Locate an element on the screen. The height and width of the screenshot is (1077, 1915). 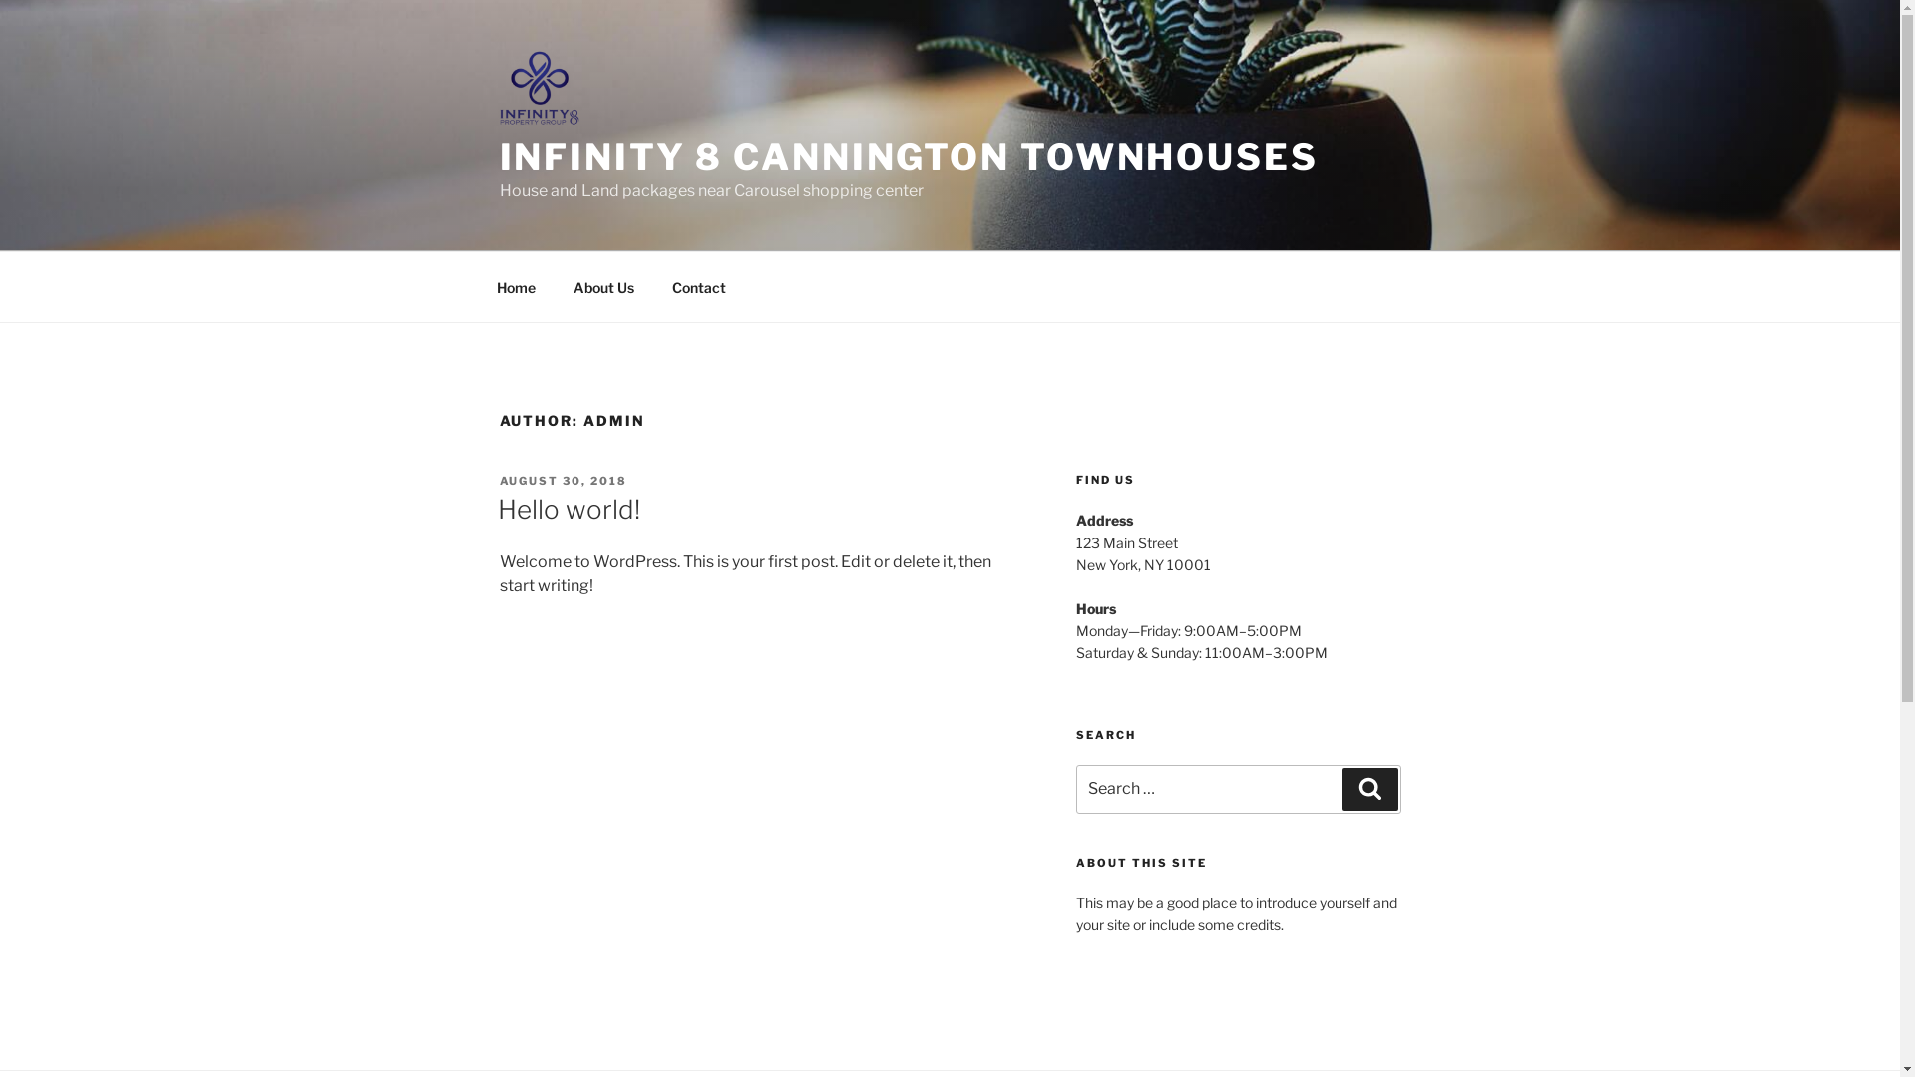
About Us is located at coordinates (604, 287).